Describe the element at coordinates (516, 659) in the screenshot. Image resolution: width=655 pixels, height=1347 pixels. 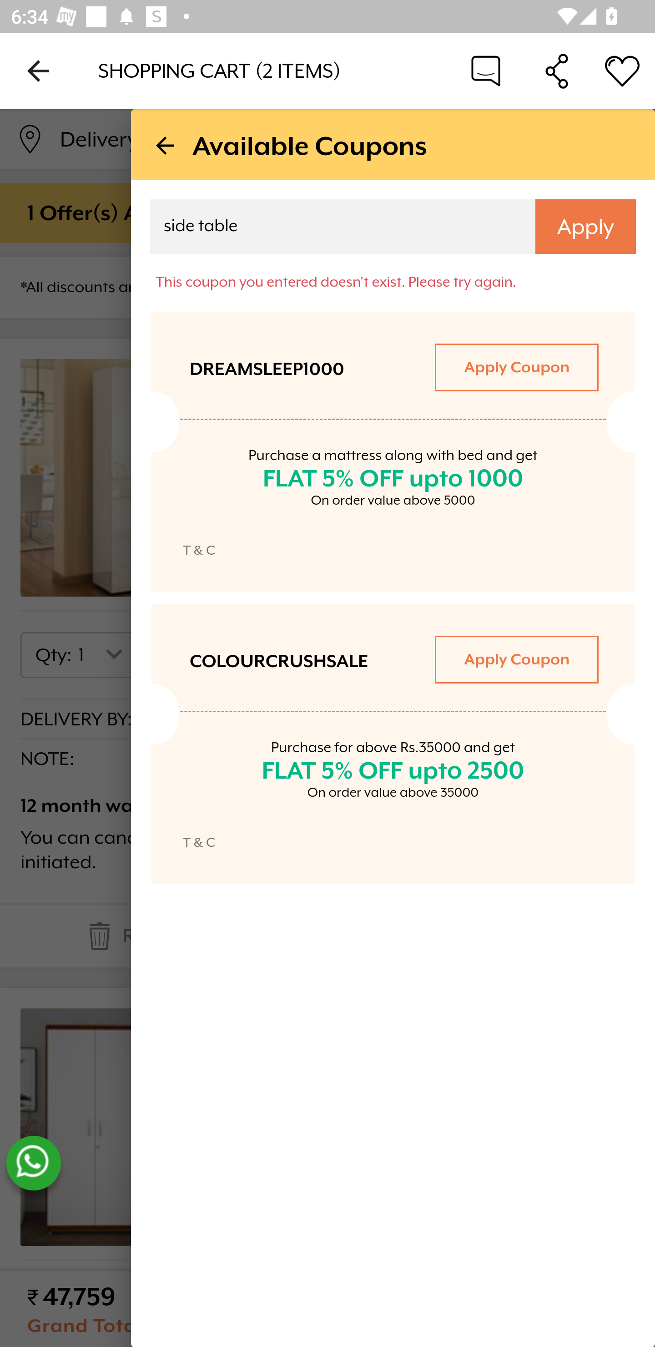
I see `Apply Coupon` at that location.